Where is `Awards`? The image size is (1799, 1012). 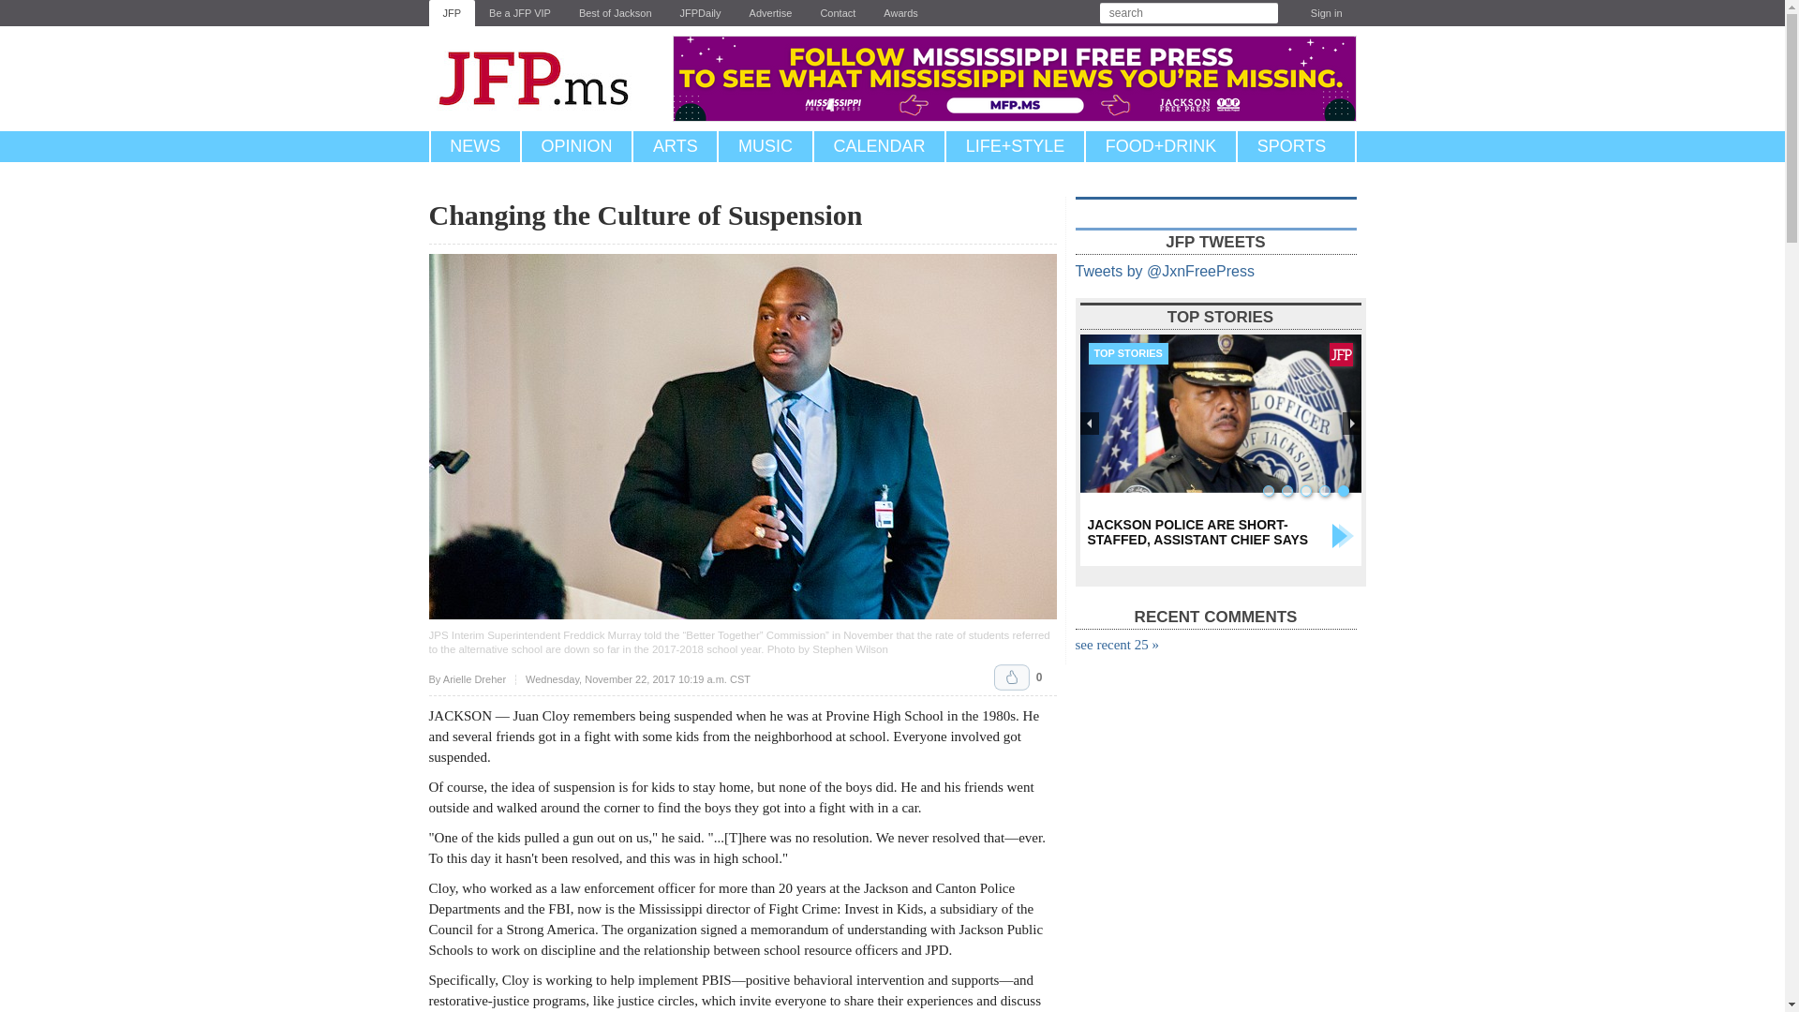 Awards is located at coordinates (899, 13).